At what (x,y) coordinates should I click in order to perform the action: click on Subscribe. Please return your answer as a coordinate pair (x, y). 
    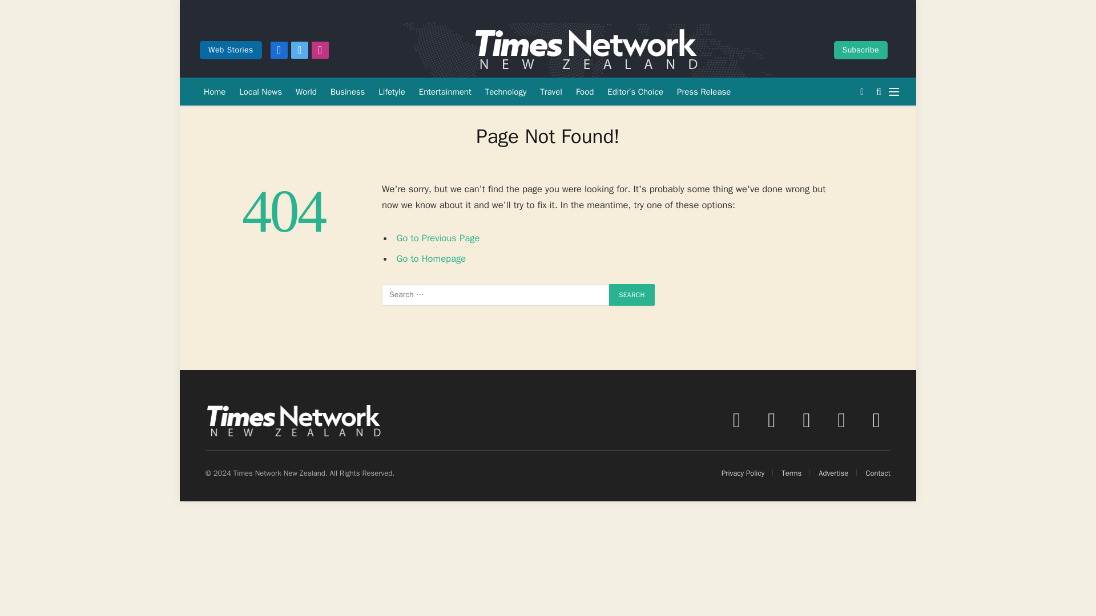
    Looking at the image, I should click on (861, 50).